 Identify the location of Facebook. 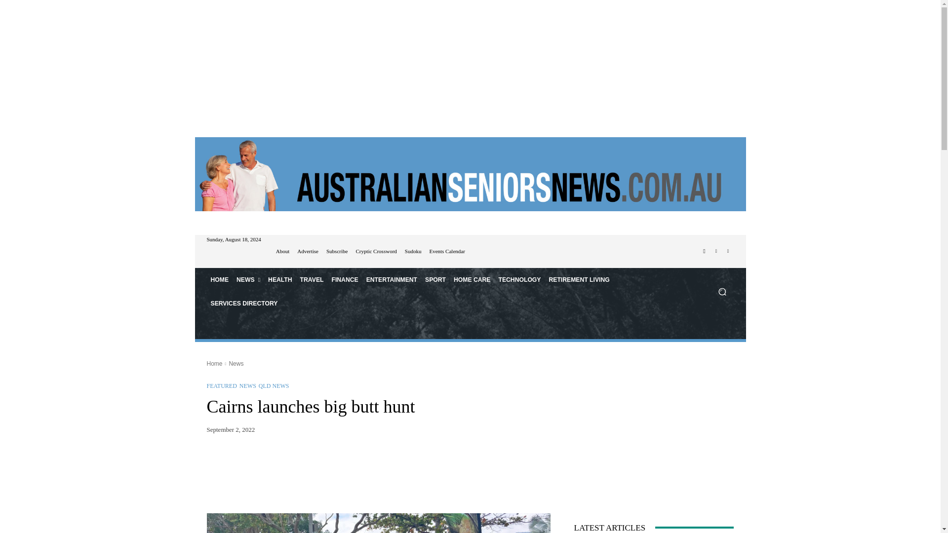
(704, 251).